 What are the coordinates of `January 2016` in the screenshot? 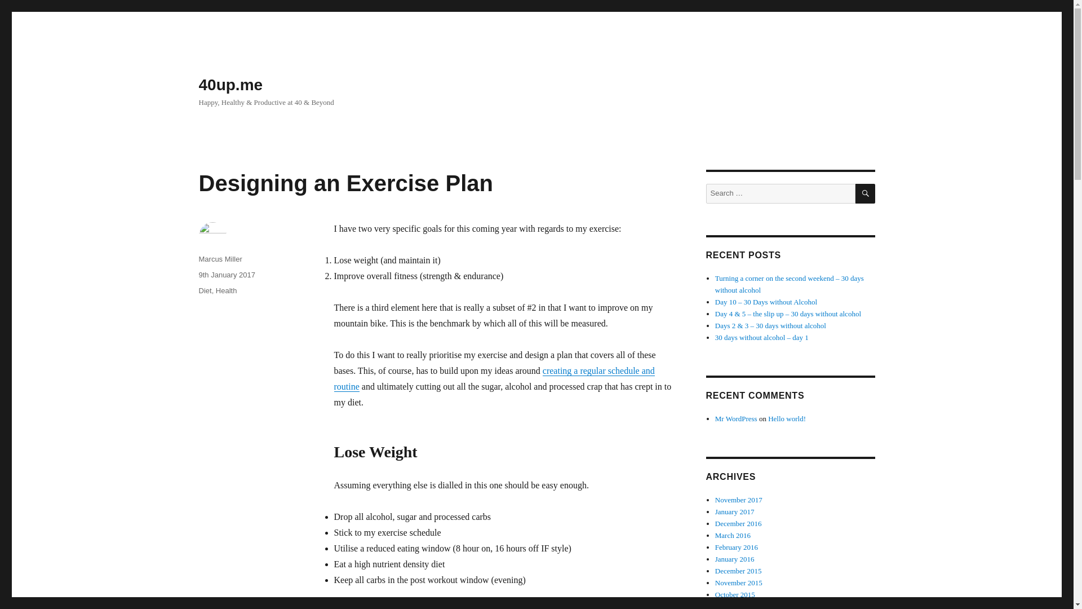 It's located at (735, 559).